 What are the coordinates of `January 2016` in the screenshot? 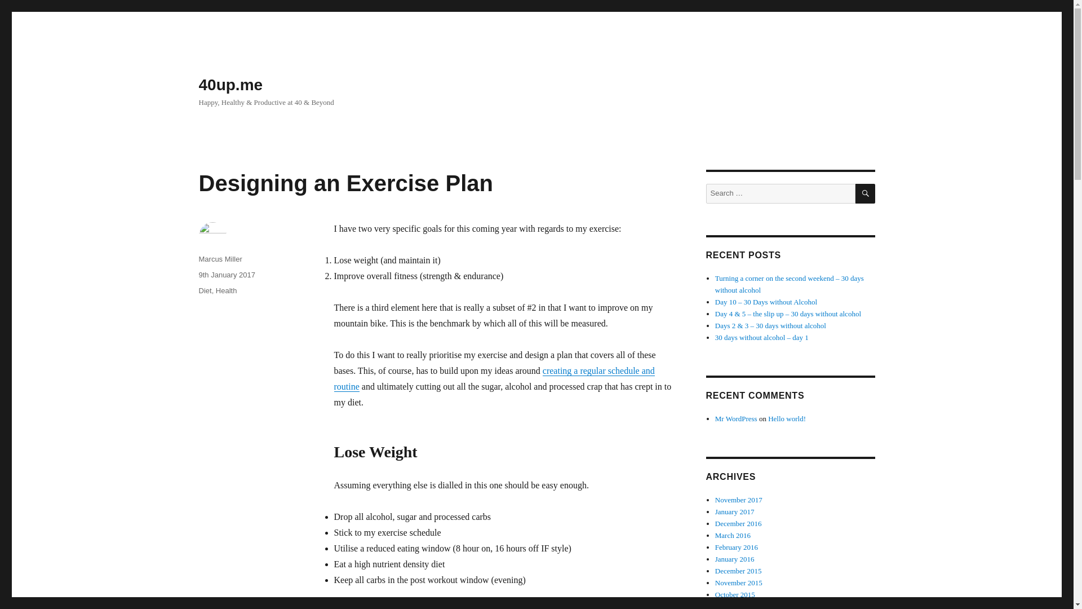 It's located at (735, 559).